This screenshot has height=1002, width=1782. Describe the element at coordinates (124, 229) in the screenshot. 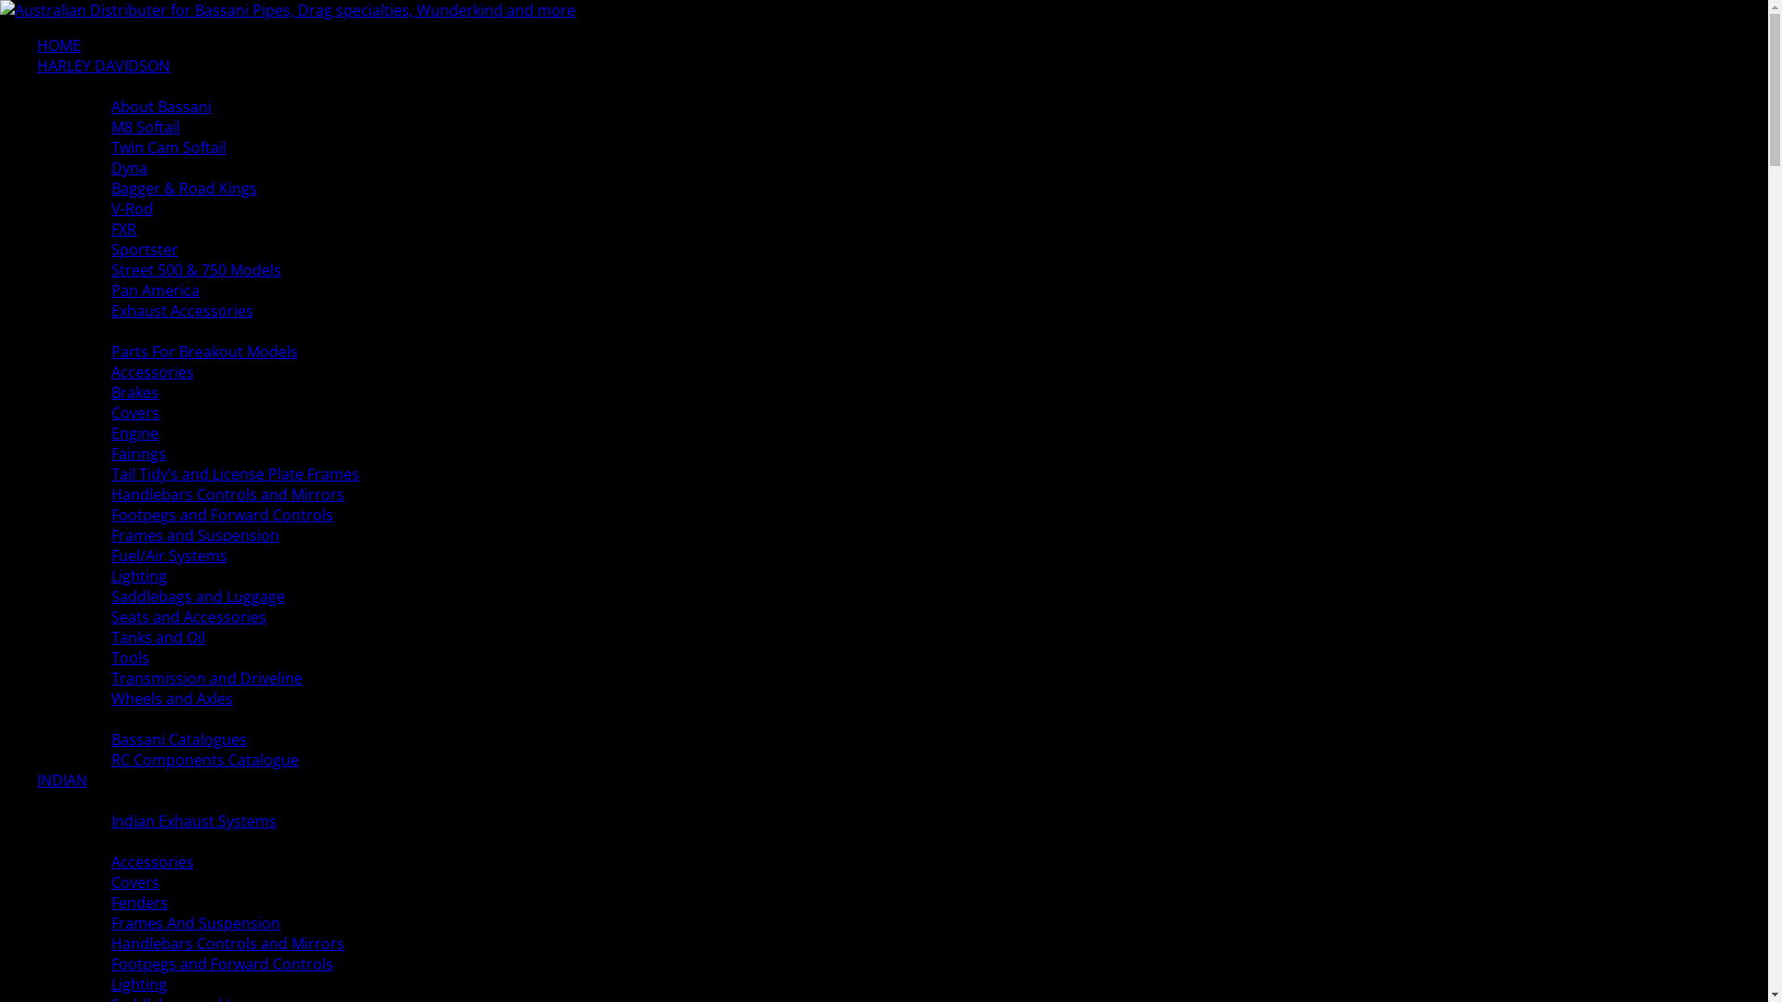

I see `FXR` at that location.